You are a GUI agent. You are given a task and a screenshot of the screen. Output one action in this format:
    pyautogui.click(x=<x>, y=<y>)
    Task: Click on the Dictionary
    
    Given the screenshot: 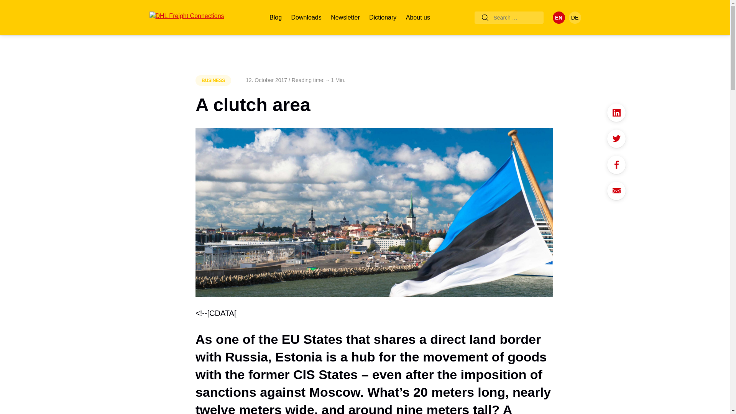 What is the action you would take?
    pyautogui.click(x=383, y=18)
    